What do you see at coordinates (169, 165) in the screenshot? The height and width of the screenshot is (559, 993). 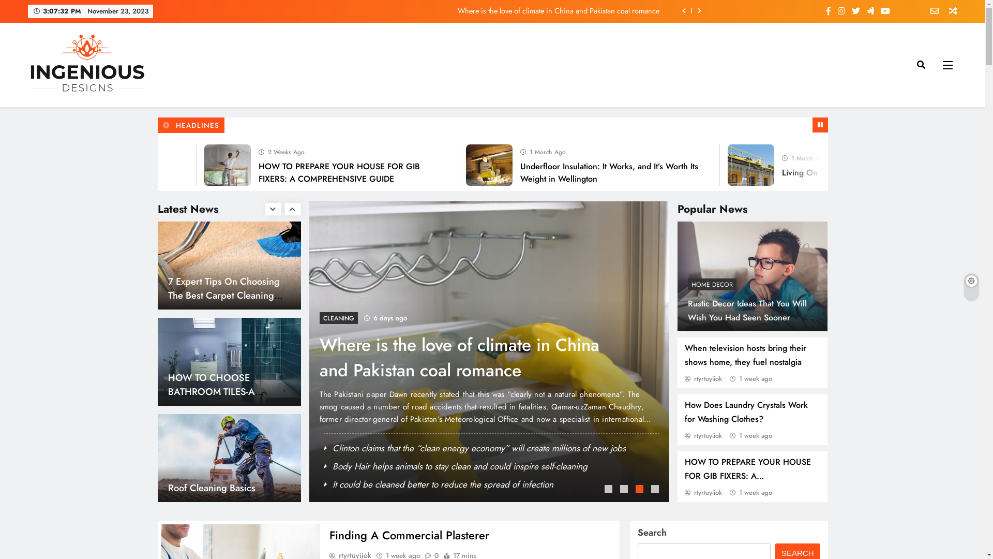 I see `5 Reasons Why Aucklanders Should Hire Professional Painters` at bounding box center [169, 165].